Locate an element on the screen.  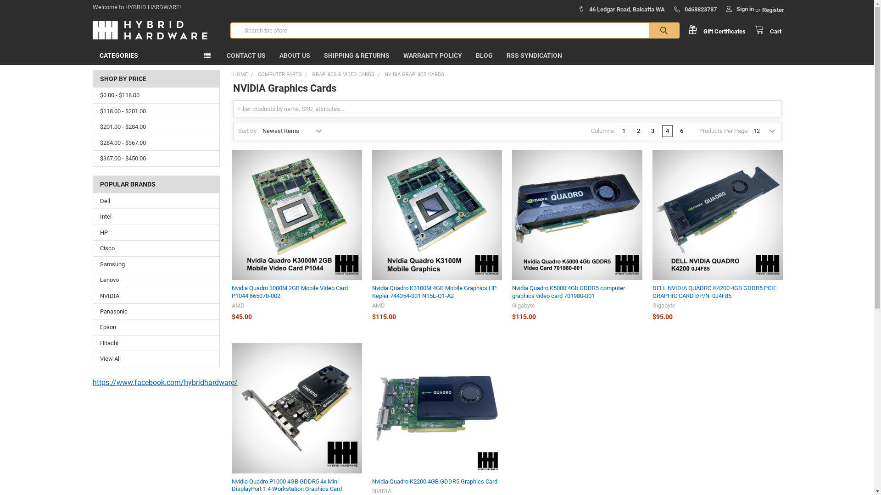
Panasonic is located at coordinates (156, 312).